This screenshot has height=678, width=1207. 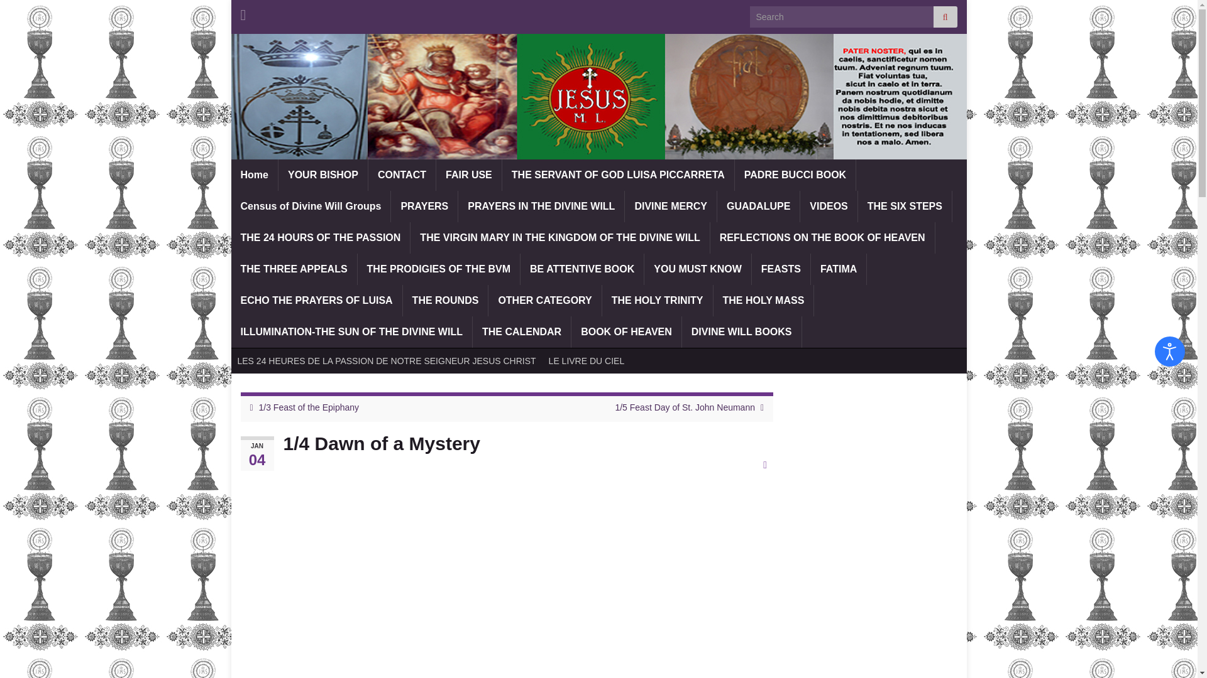 What do you see at coordinates (1170, 352) in the screenshot?
I see `Open accessibility tools` at bounding box center [1170, 352].